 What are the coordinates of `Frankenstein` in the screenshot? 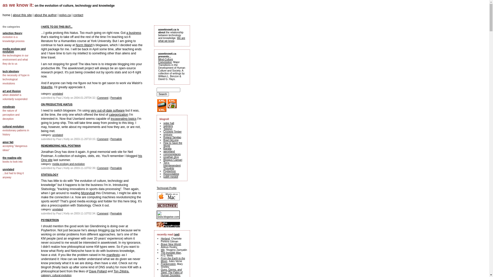 It's located at (168, 264).